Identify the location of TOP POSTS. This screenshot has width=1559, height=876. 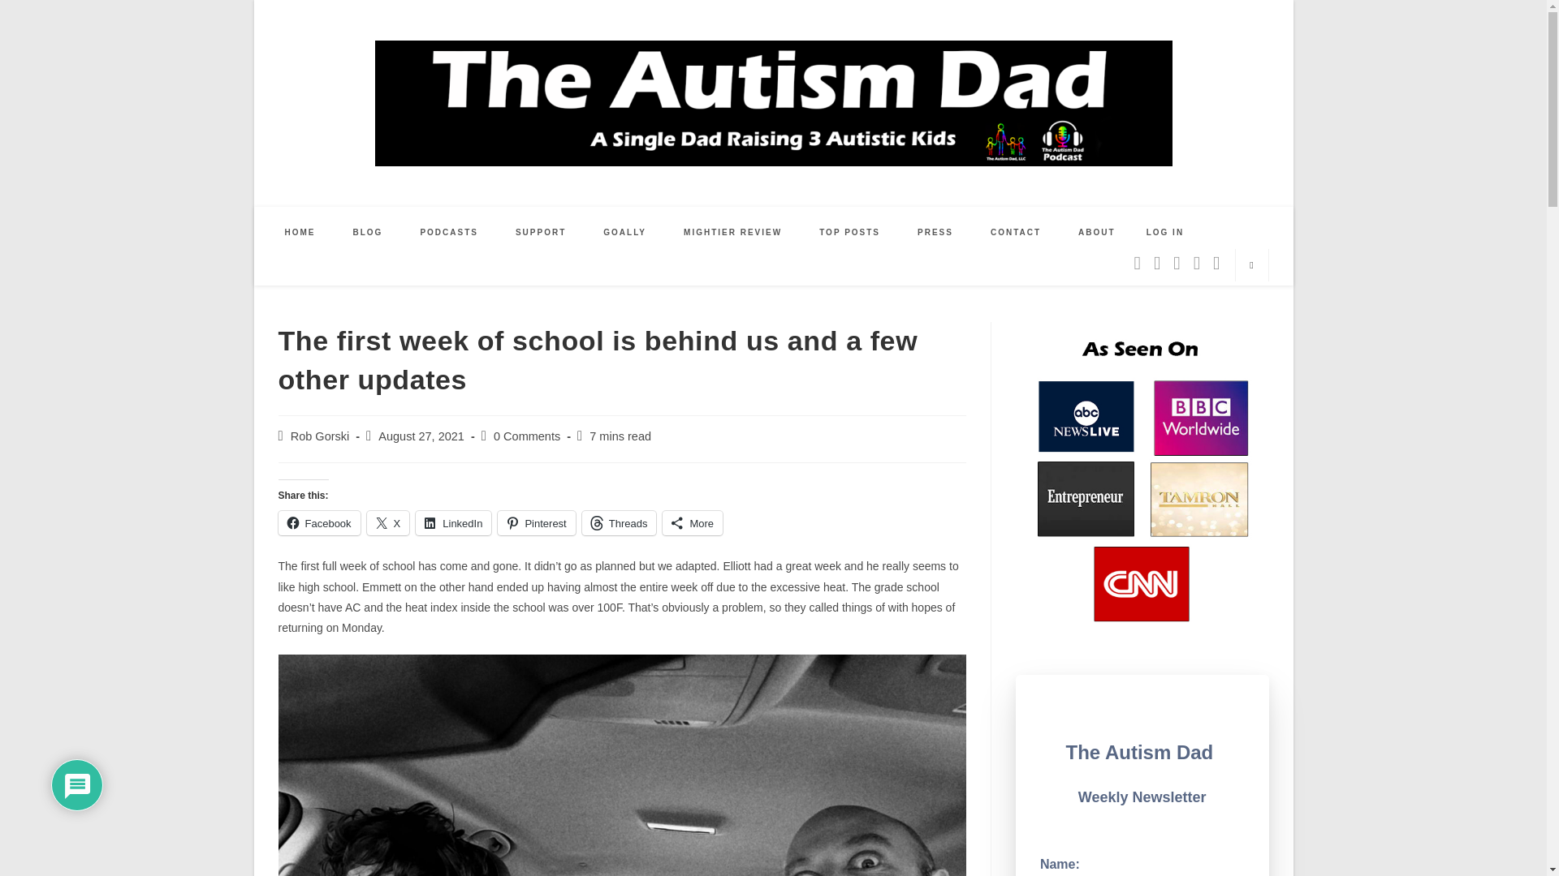
(849, 232).